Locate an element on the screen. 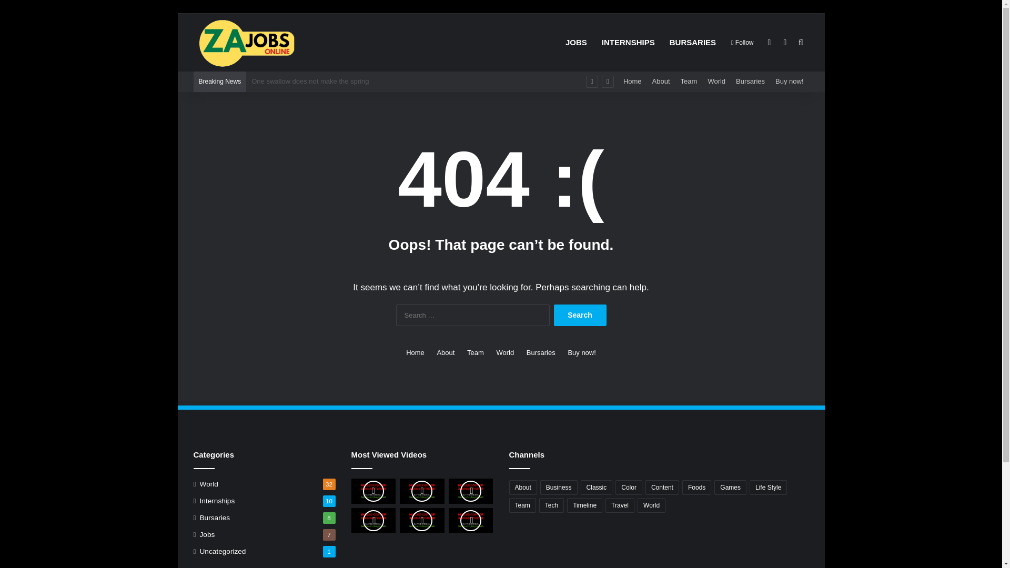 This screenshot has height=568, width=1010. World is located at coordinates (716, 81).